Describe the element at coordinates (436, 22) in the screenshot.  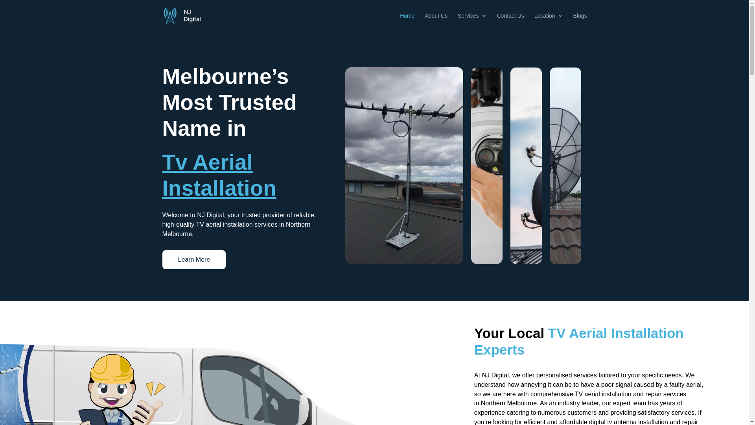
I see `About Us` at that location.